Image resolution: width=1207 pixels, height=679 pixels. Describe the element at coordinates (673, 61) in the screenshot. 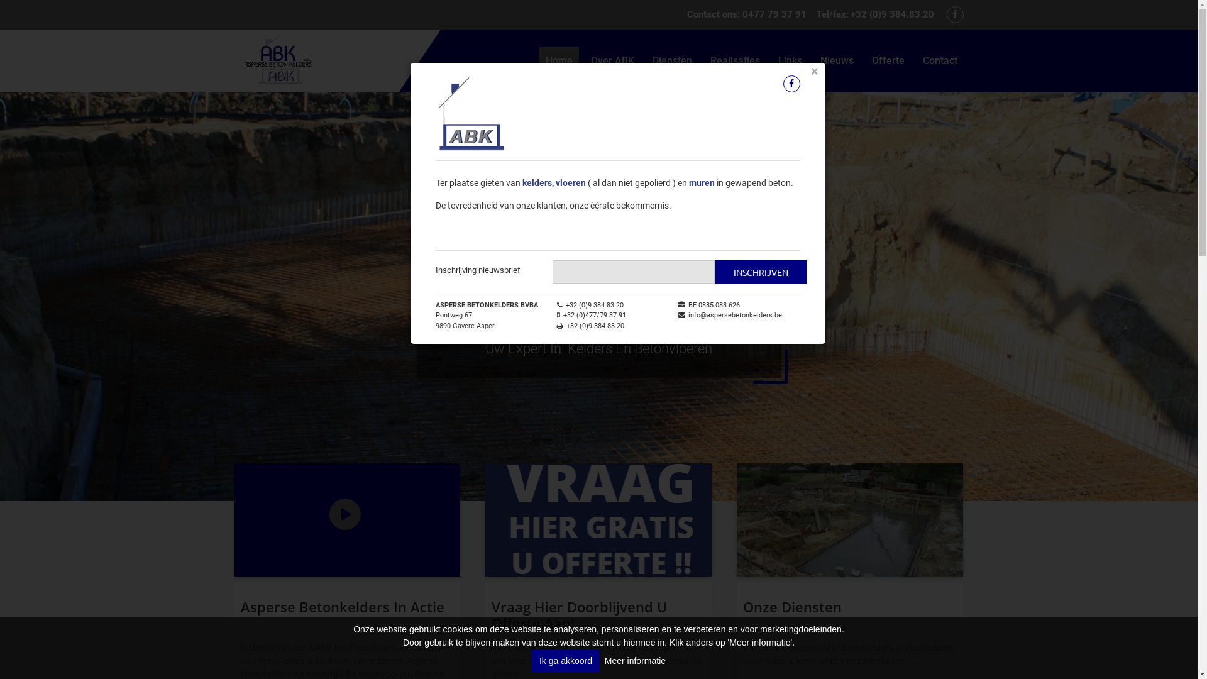

I see `Diensten` at that location.